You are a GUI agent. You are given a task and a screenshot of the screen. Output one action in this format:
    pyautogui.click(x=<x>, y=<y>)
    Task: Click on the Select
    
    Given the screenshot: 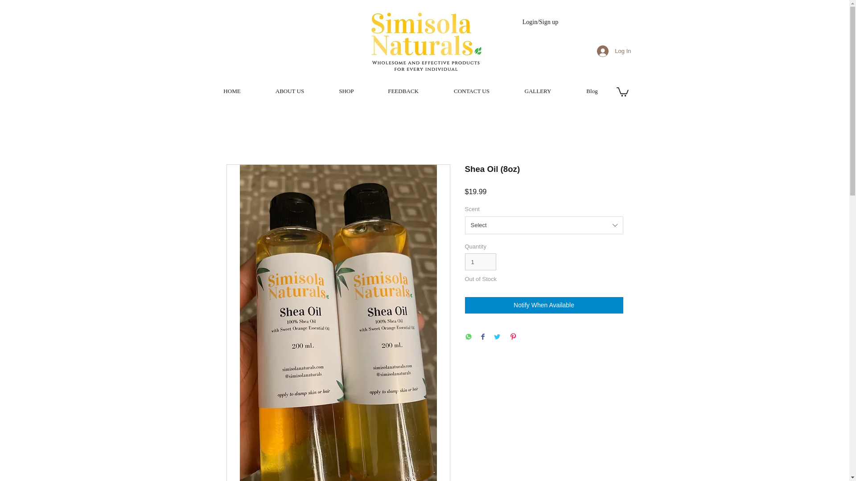 What is the action you would take?
    pyautogui.click(x=544, y=225)
    